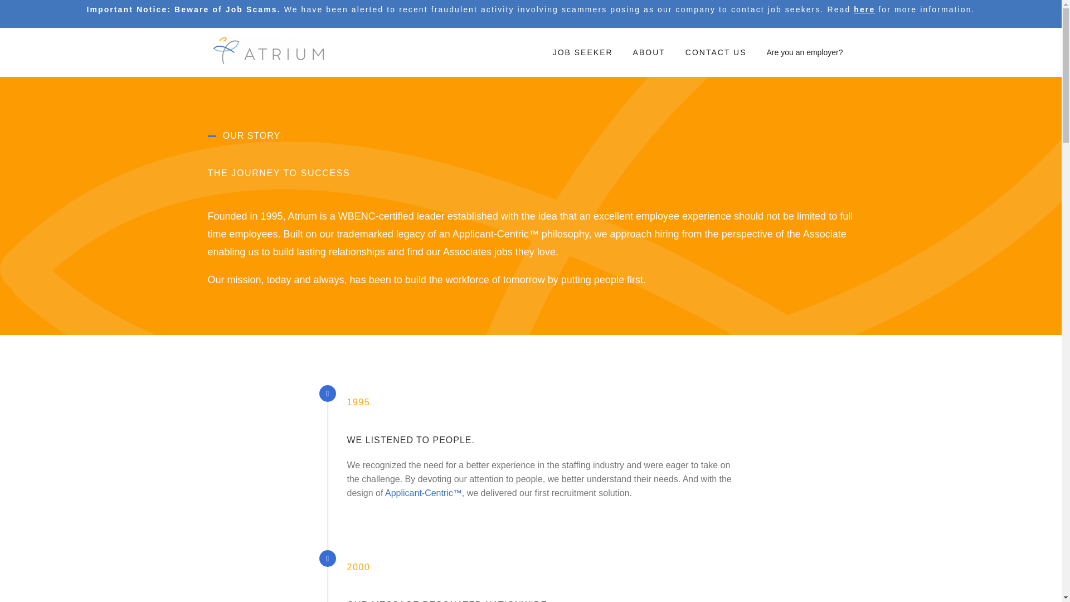 The image size is (1070, 602). Describe the element at coordinates (584, 52) in the screenshot. I see `JOB SEEKER` at that location.